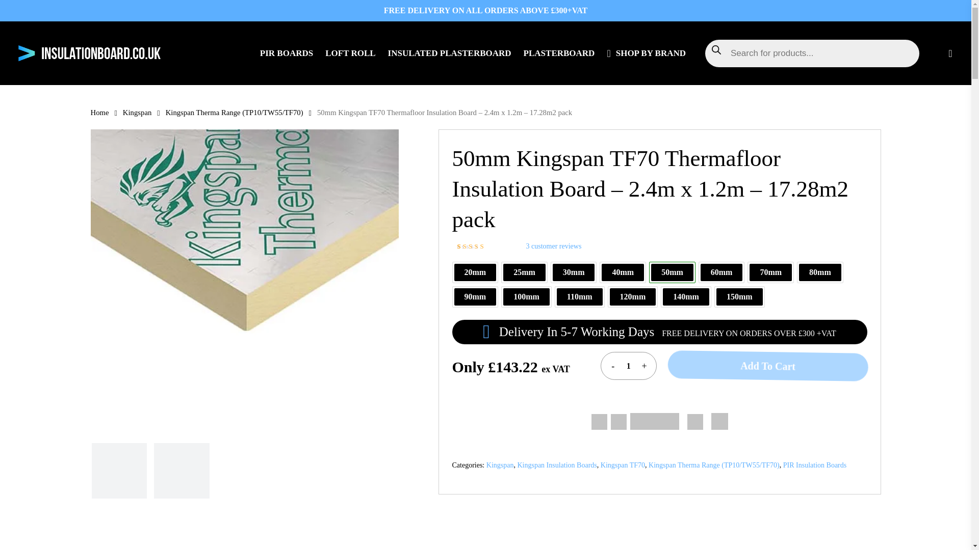  What do you see at coordinates (580, 296) in the screenshot?
I see `110mm` at bounding box center [580, 296].